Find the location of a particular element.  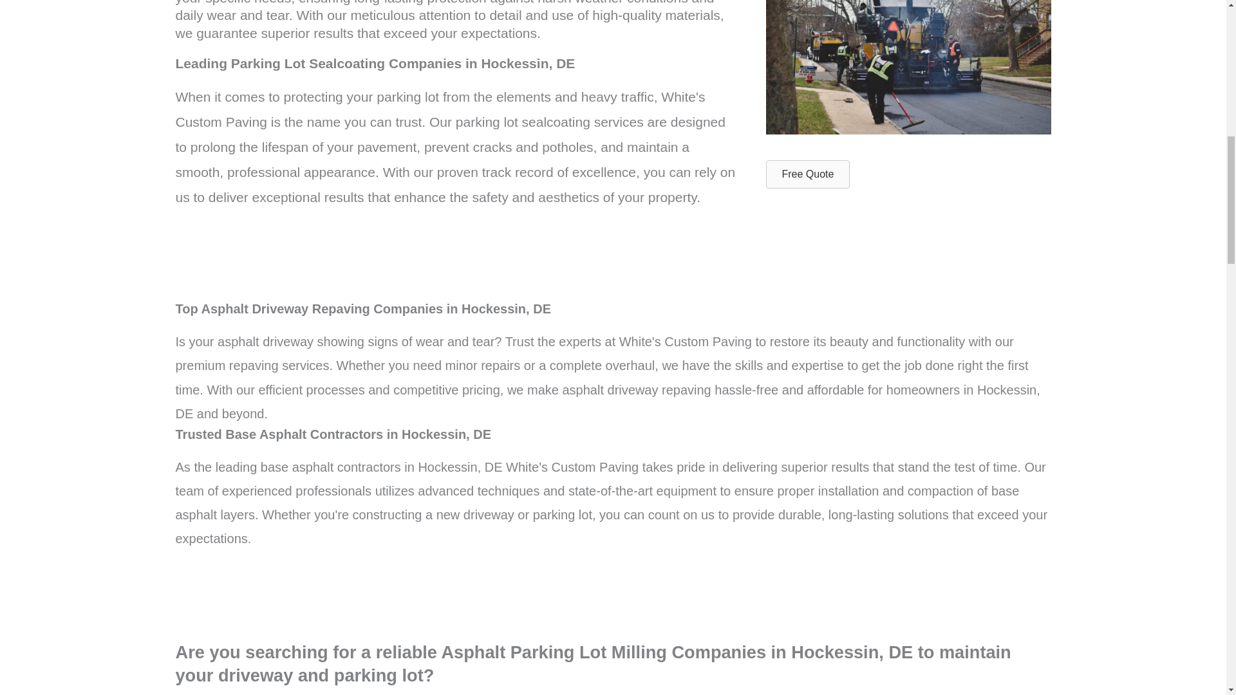

1000176369 is located at coordinates (909, 67).